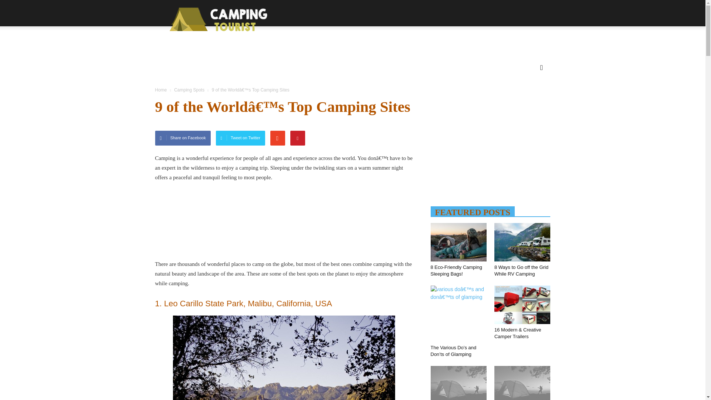 This screenshot has height=400, width=711. Describe the element at coordinates (411, 64) in the screenshot. I see `CAMPING TIPS` at that location.